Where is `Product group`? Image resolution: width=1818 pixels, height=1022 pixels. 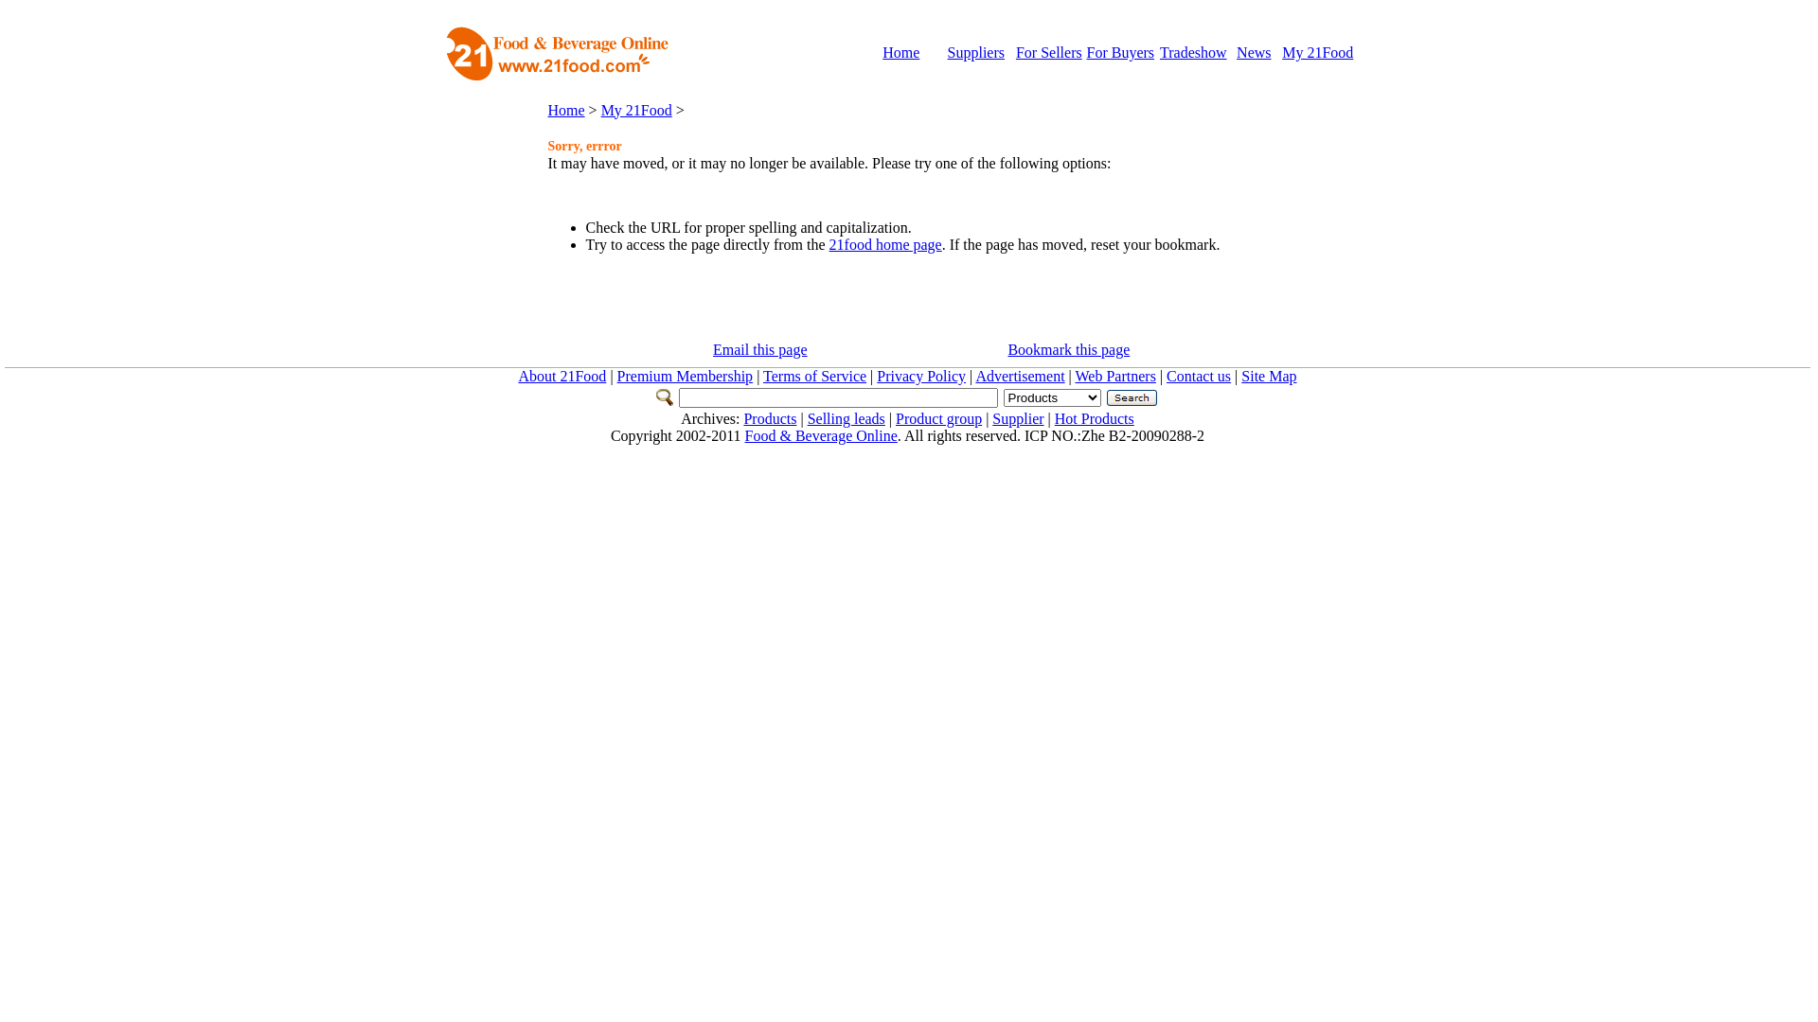
Product group is located at coordinates (939, 418).